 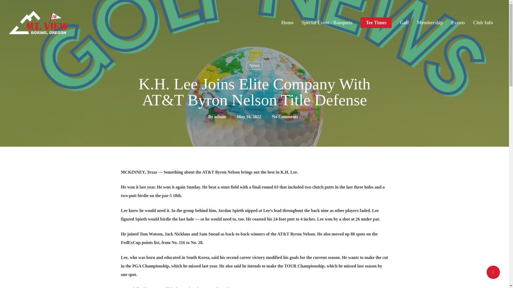 What do you see at coordinates (376, 23) in the screenshot?
I see `Tee Times` at bounding box center [376, 23].